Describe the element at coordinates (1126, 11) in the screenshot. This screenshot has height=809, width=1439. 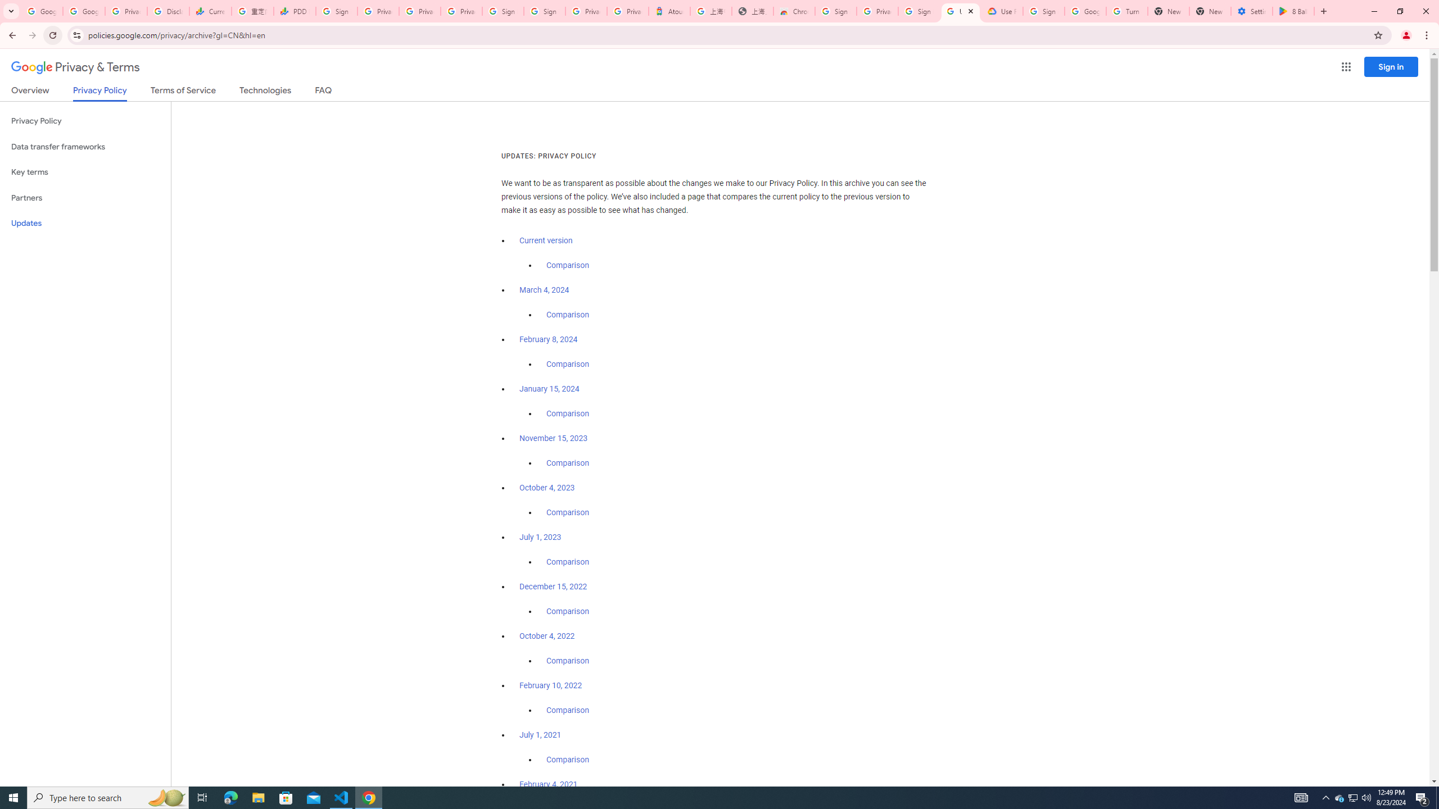
I see `Turn cookies on or off - Computer - Google Account Help` at that location.